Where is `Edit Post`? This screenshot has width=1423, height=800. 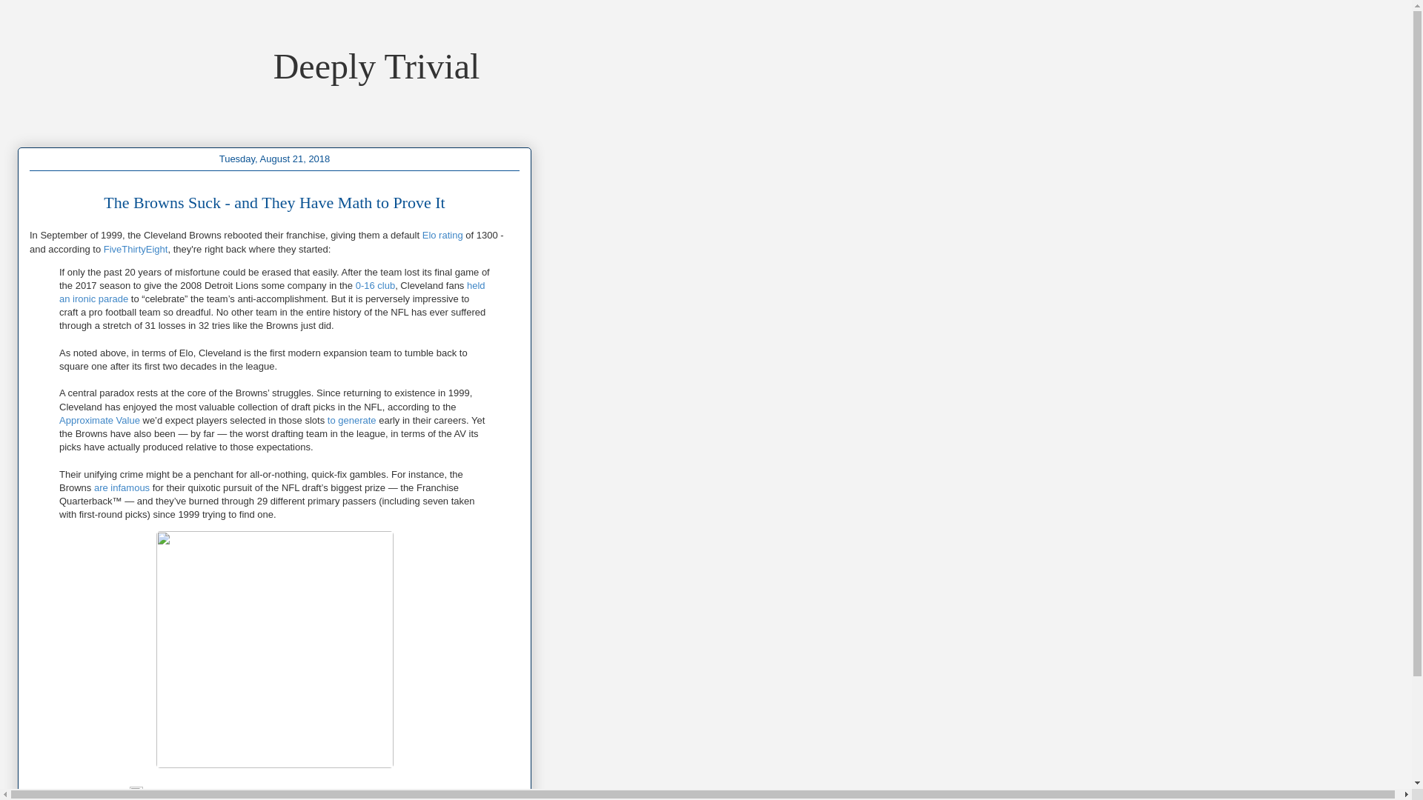 Edit Post is located at coordinates (136, 796).